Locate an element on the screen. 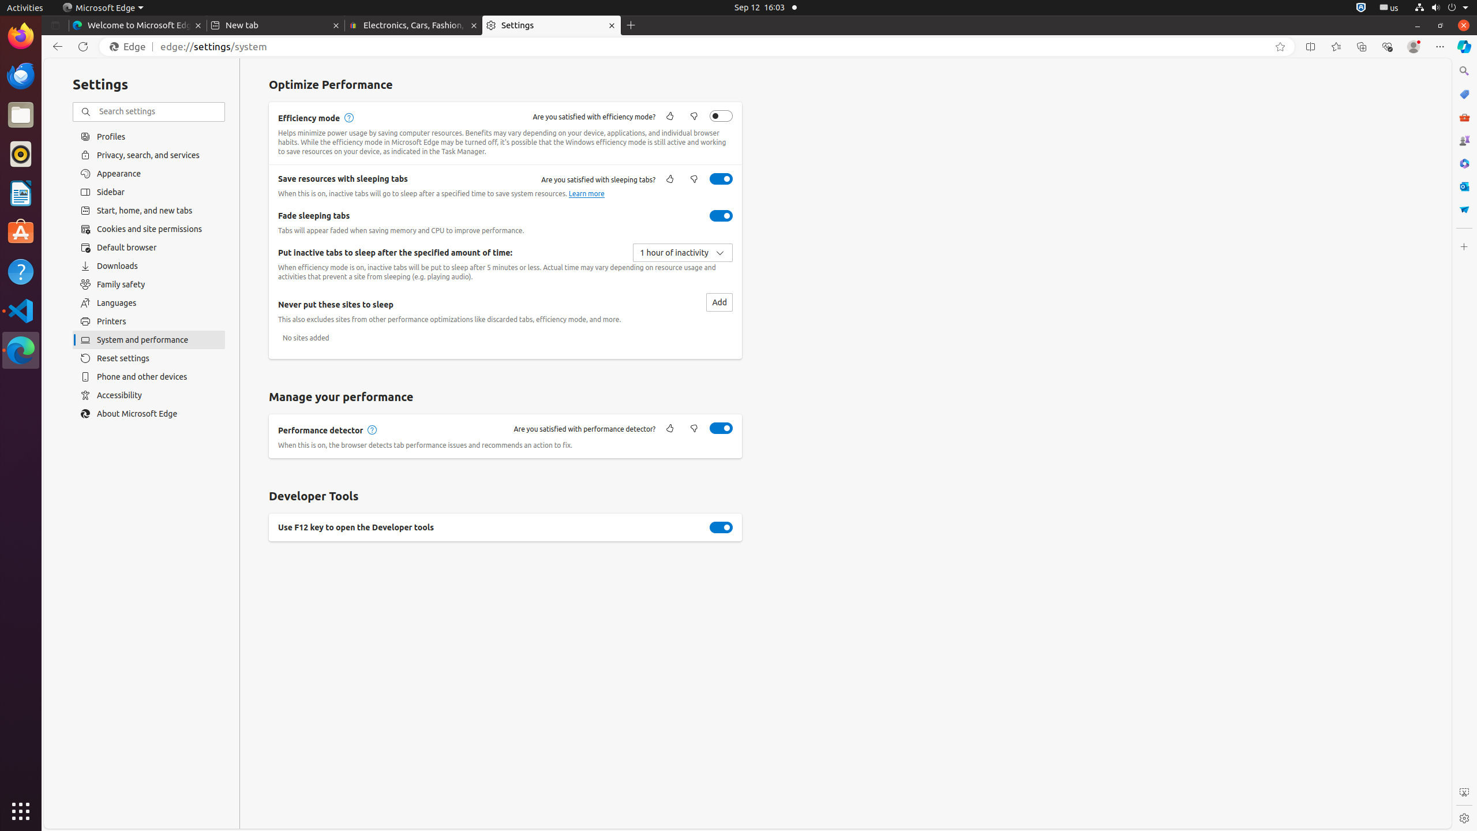  Settings and more (Alt+F) is located at coordinates (1440, 47).